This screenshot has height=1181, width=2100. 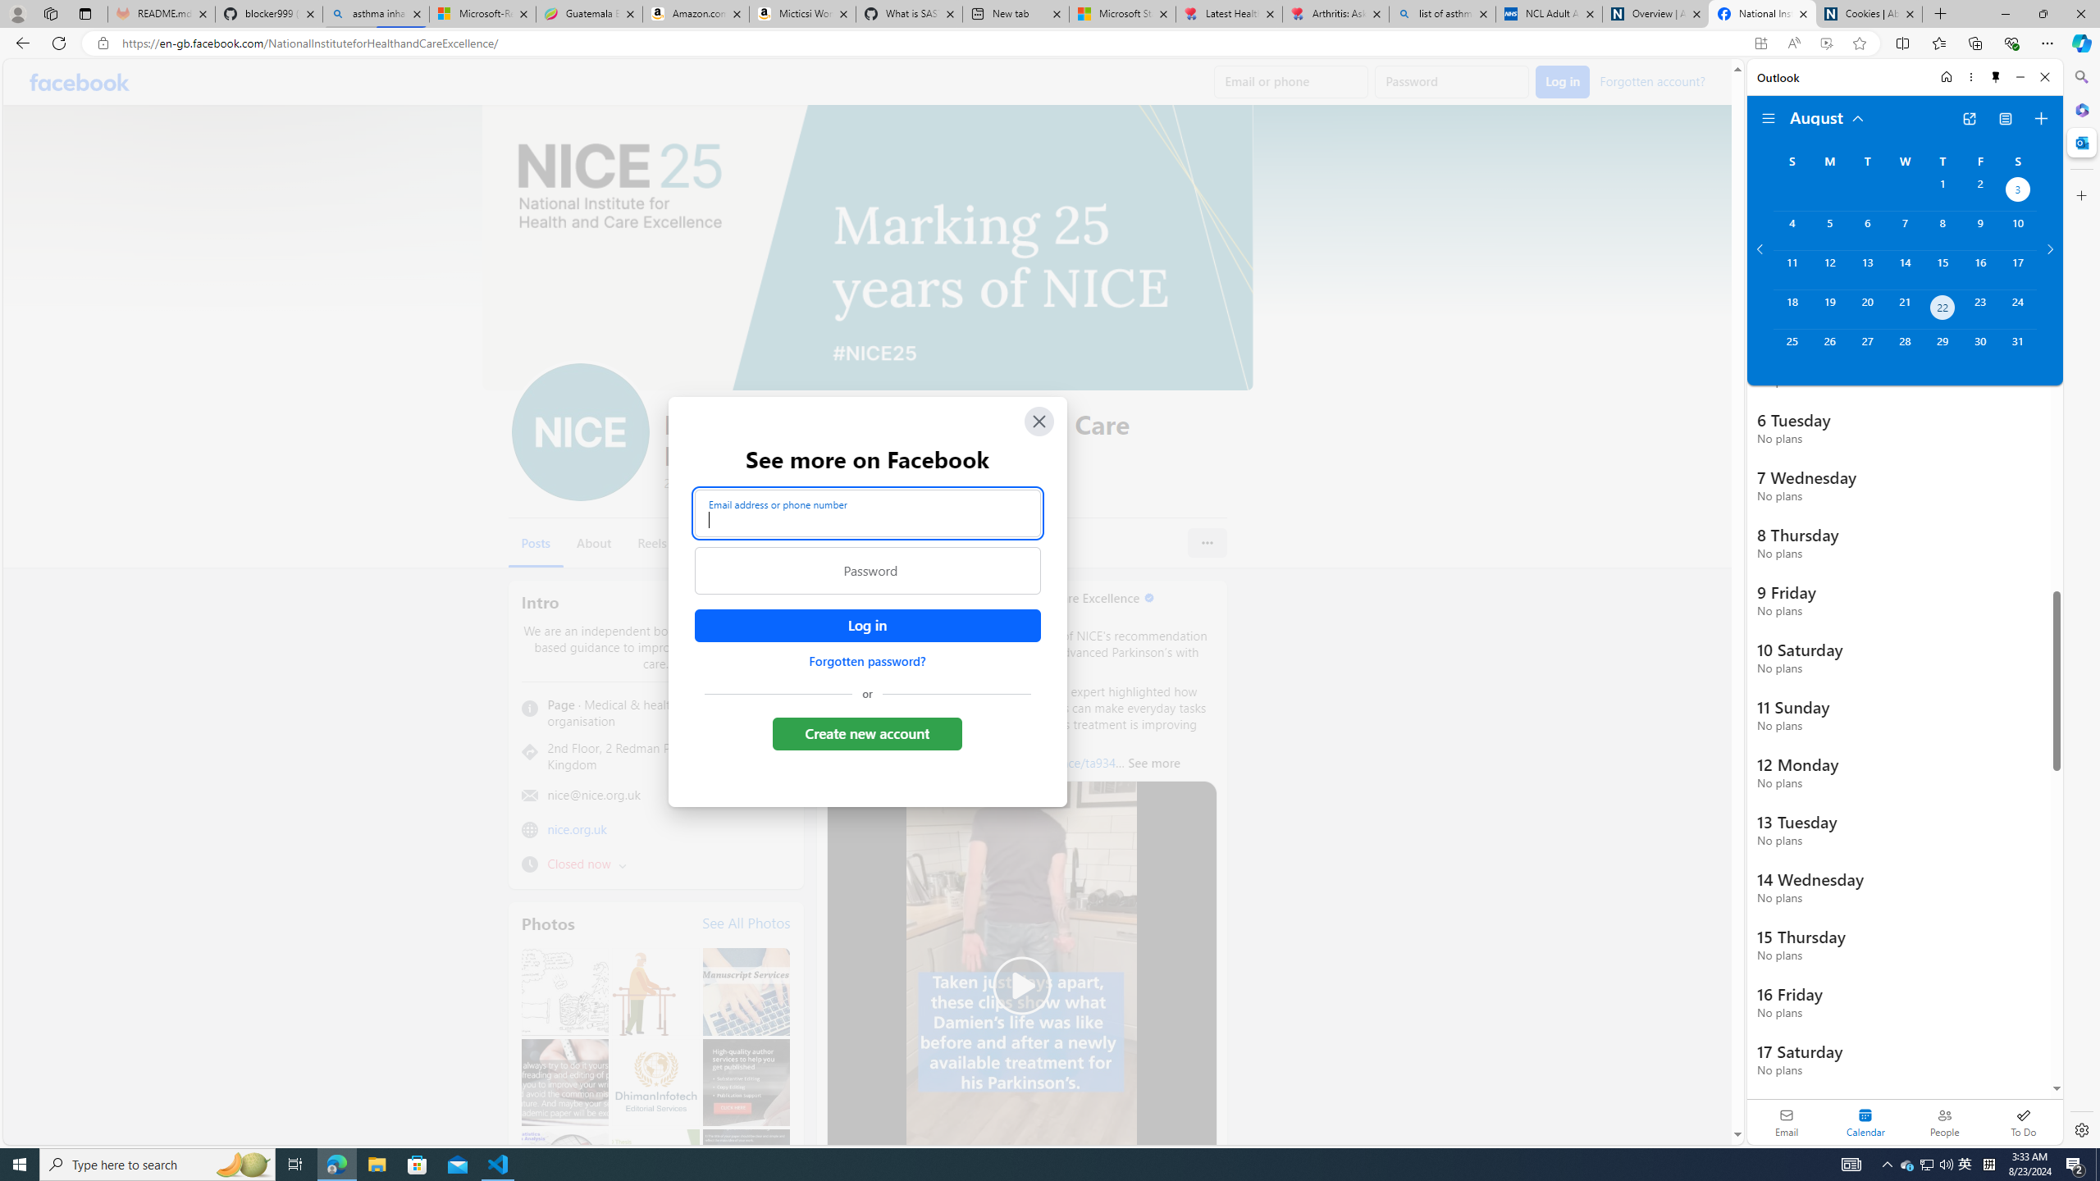 I want to click on Friday, August 9, 2024. , so click(x=1980, y=230).